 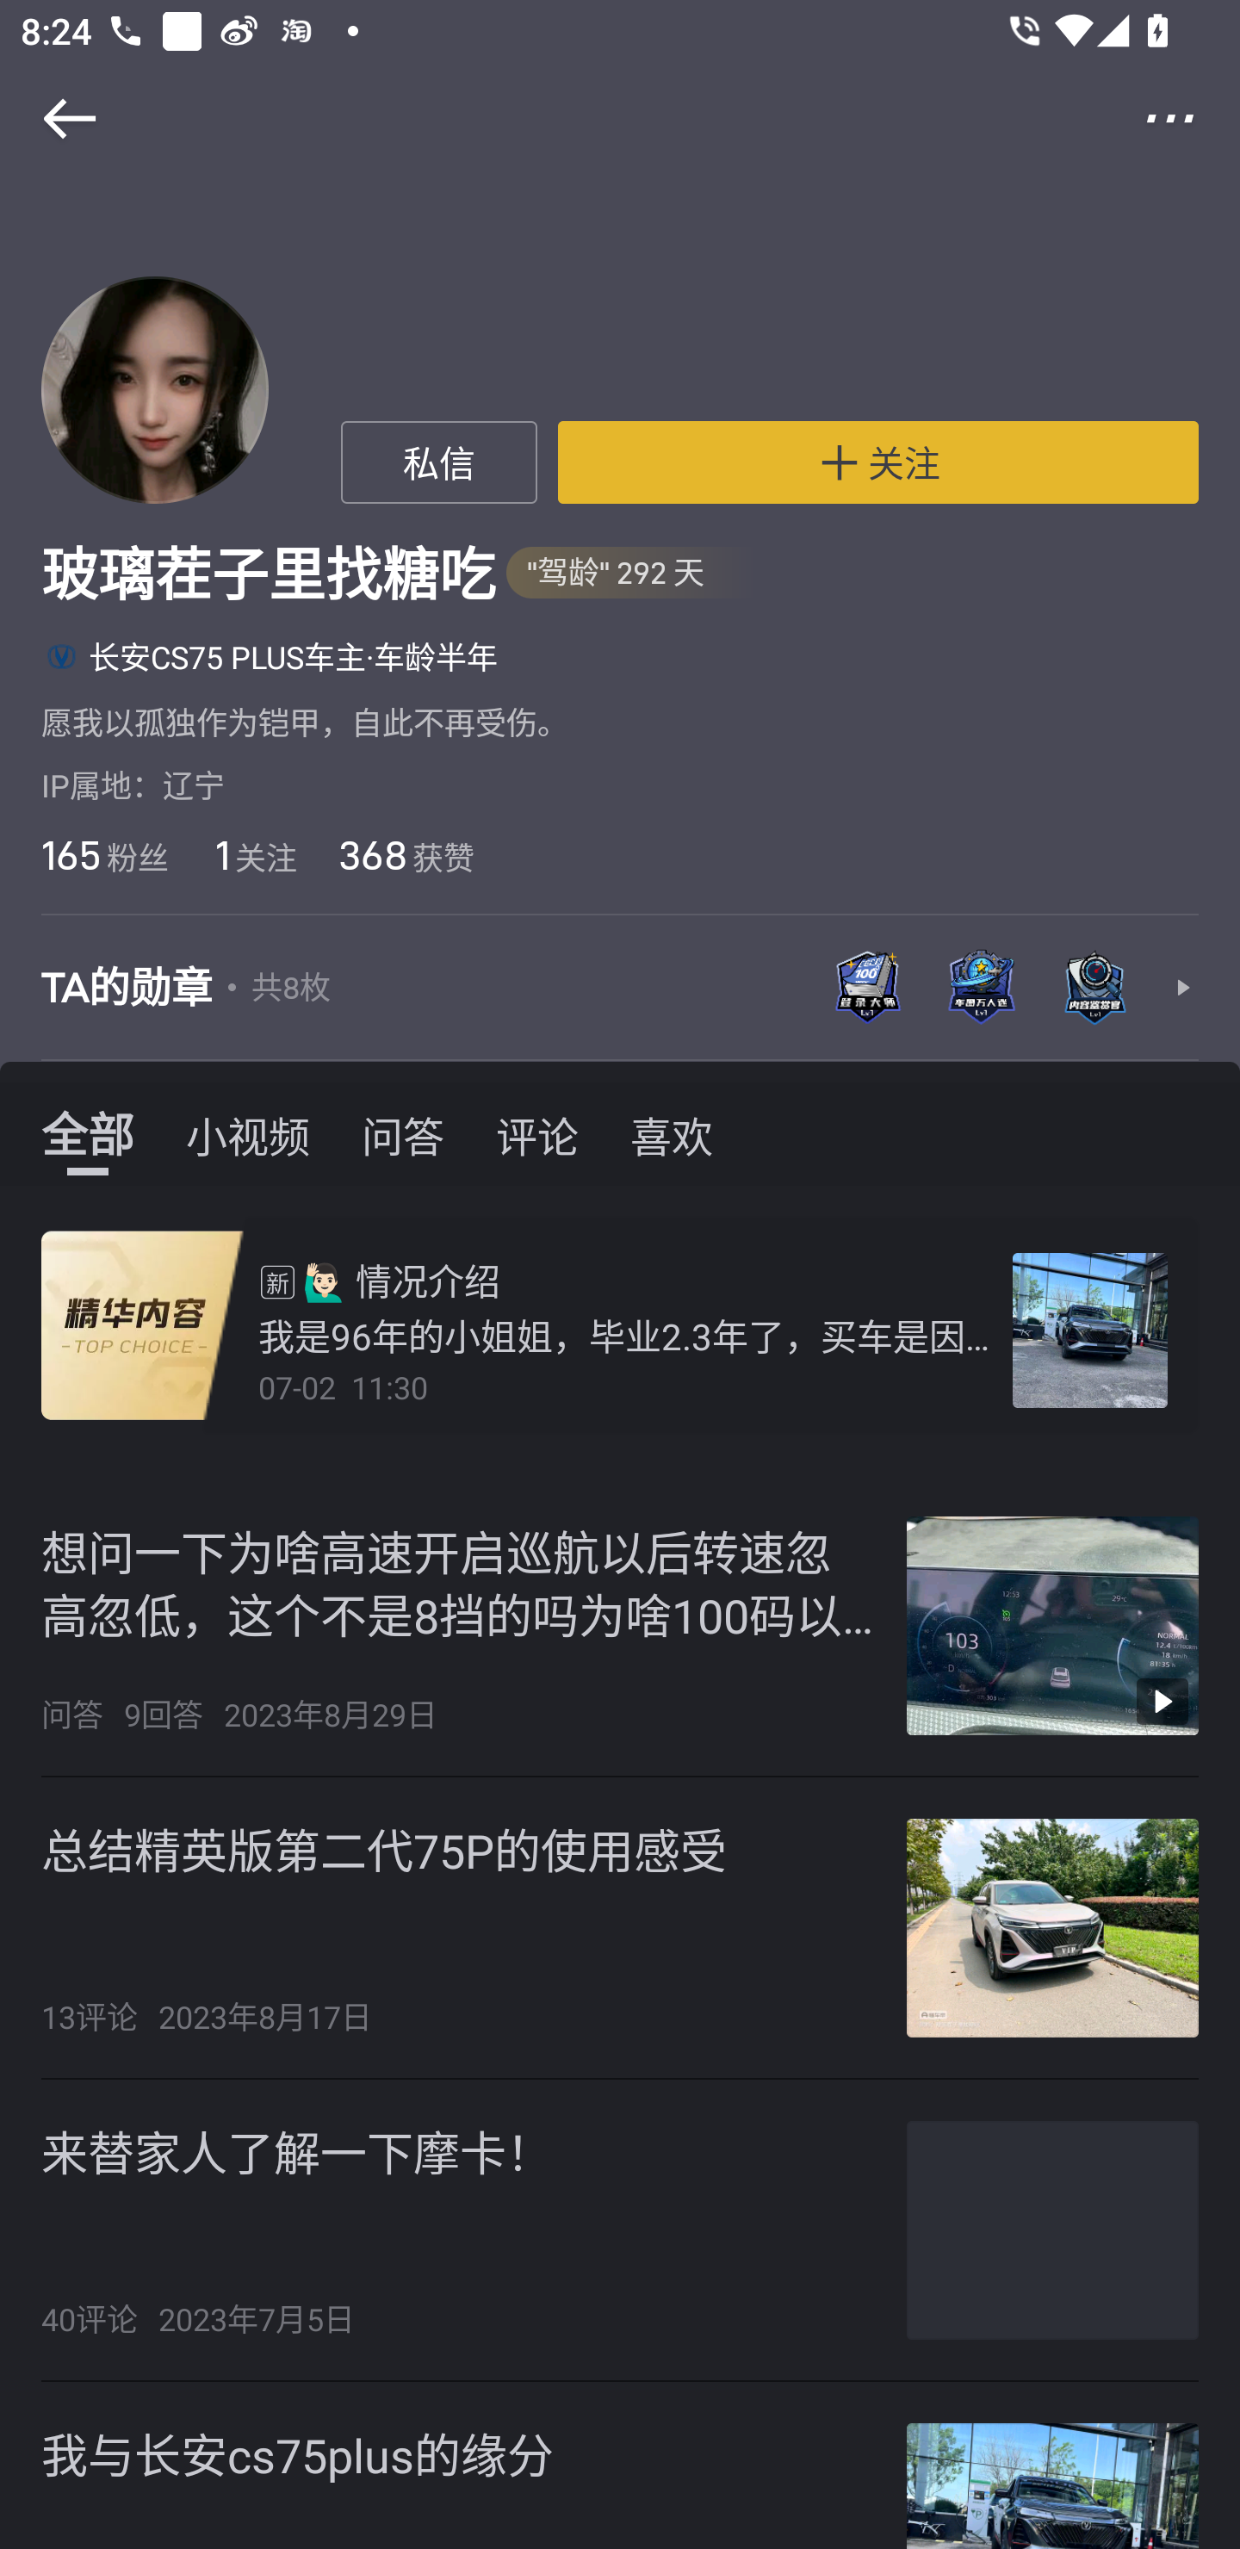 What do you see at coordinates (104, 855) in the screenshot?
I see `165 粉丝` at bounding box center [104, 855].